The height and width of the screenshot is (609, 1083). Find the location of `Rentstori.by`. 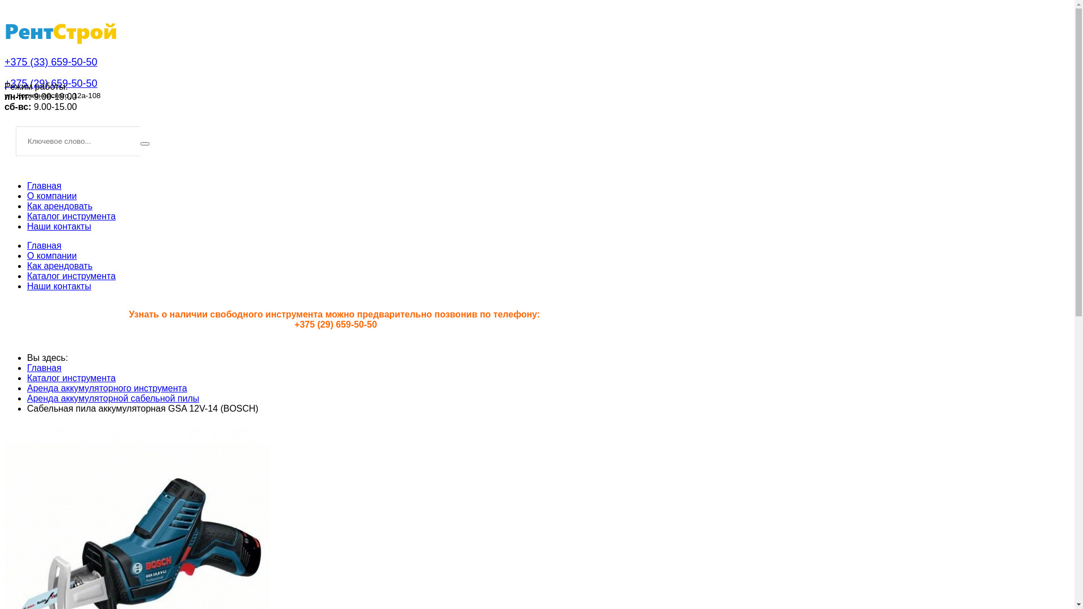

Rentstori.by is located at coordinates (61, 51).